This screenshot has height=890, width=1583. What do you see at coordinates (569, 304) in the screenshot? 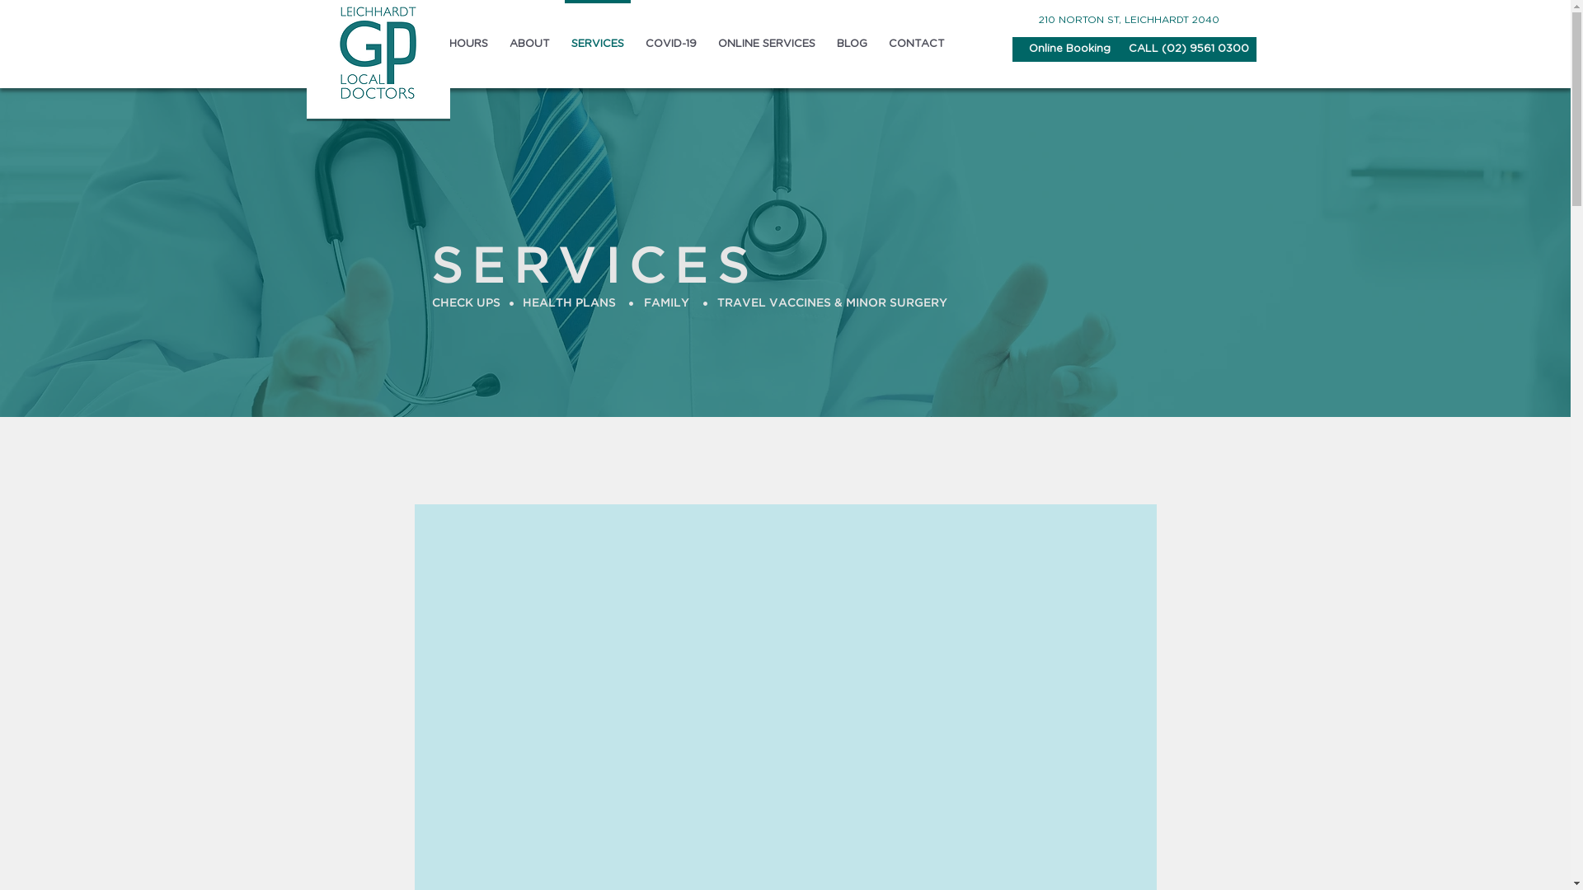
I see `HEALTH PLANS` at bounding box center [569, 304].